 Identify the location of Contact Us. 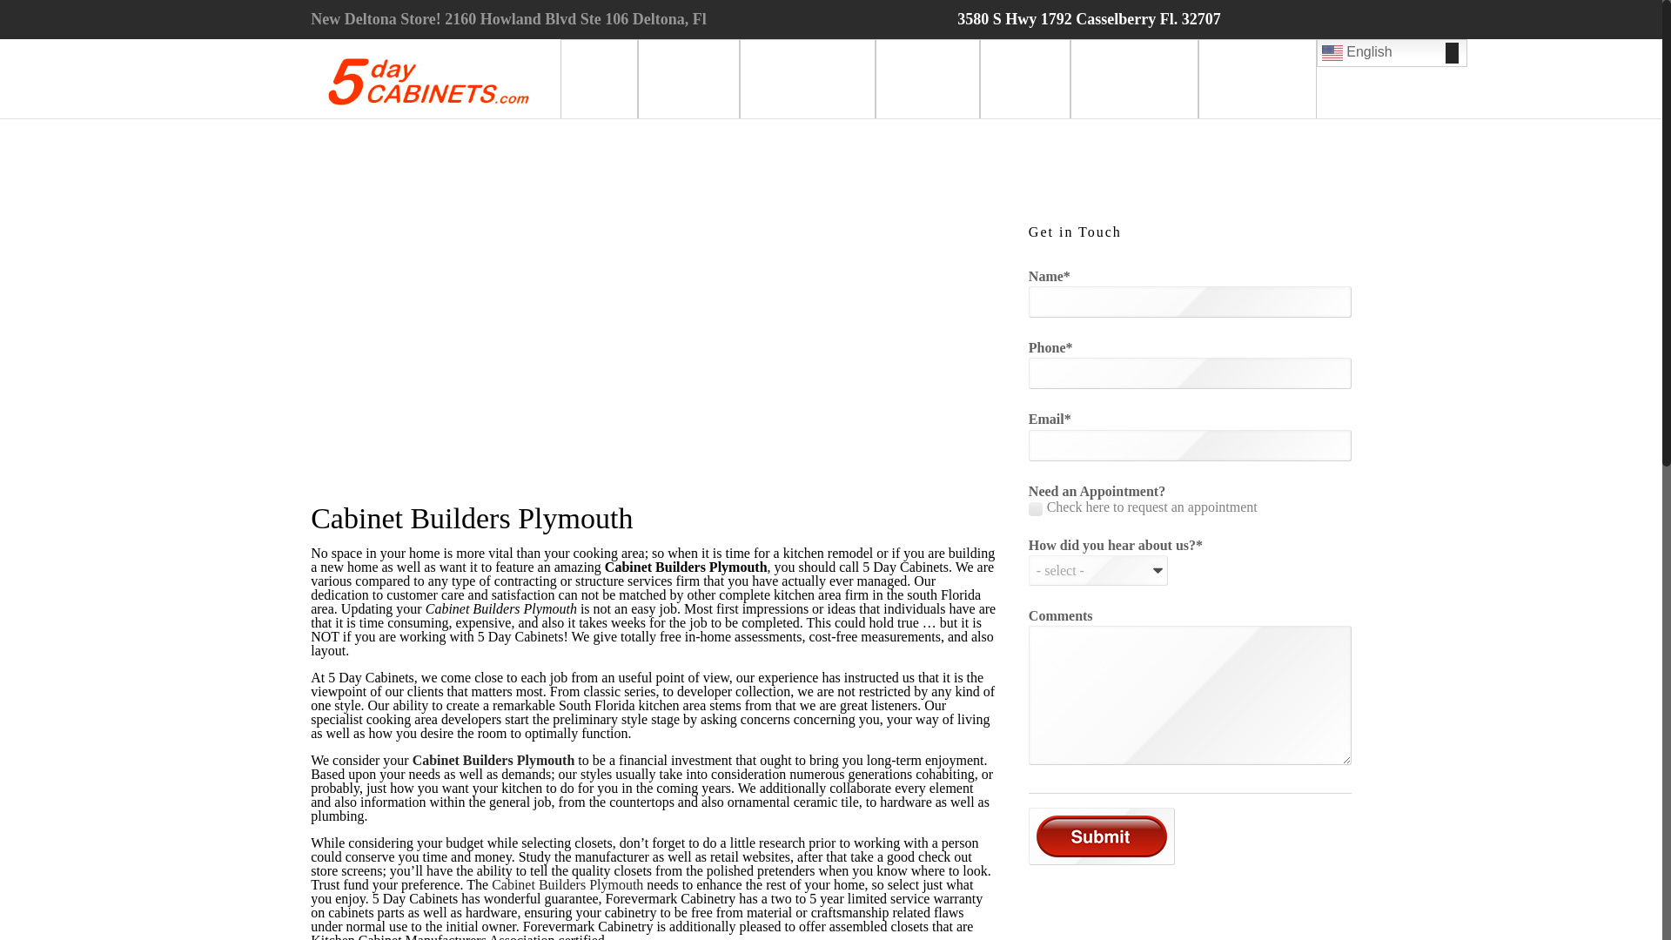
(1257, 78).